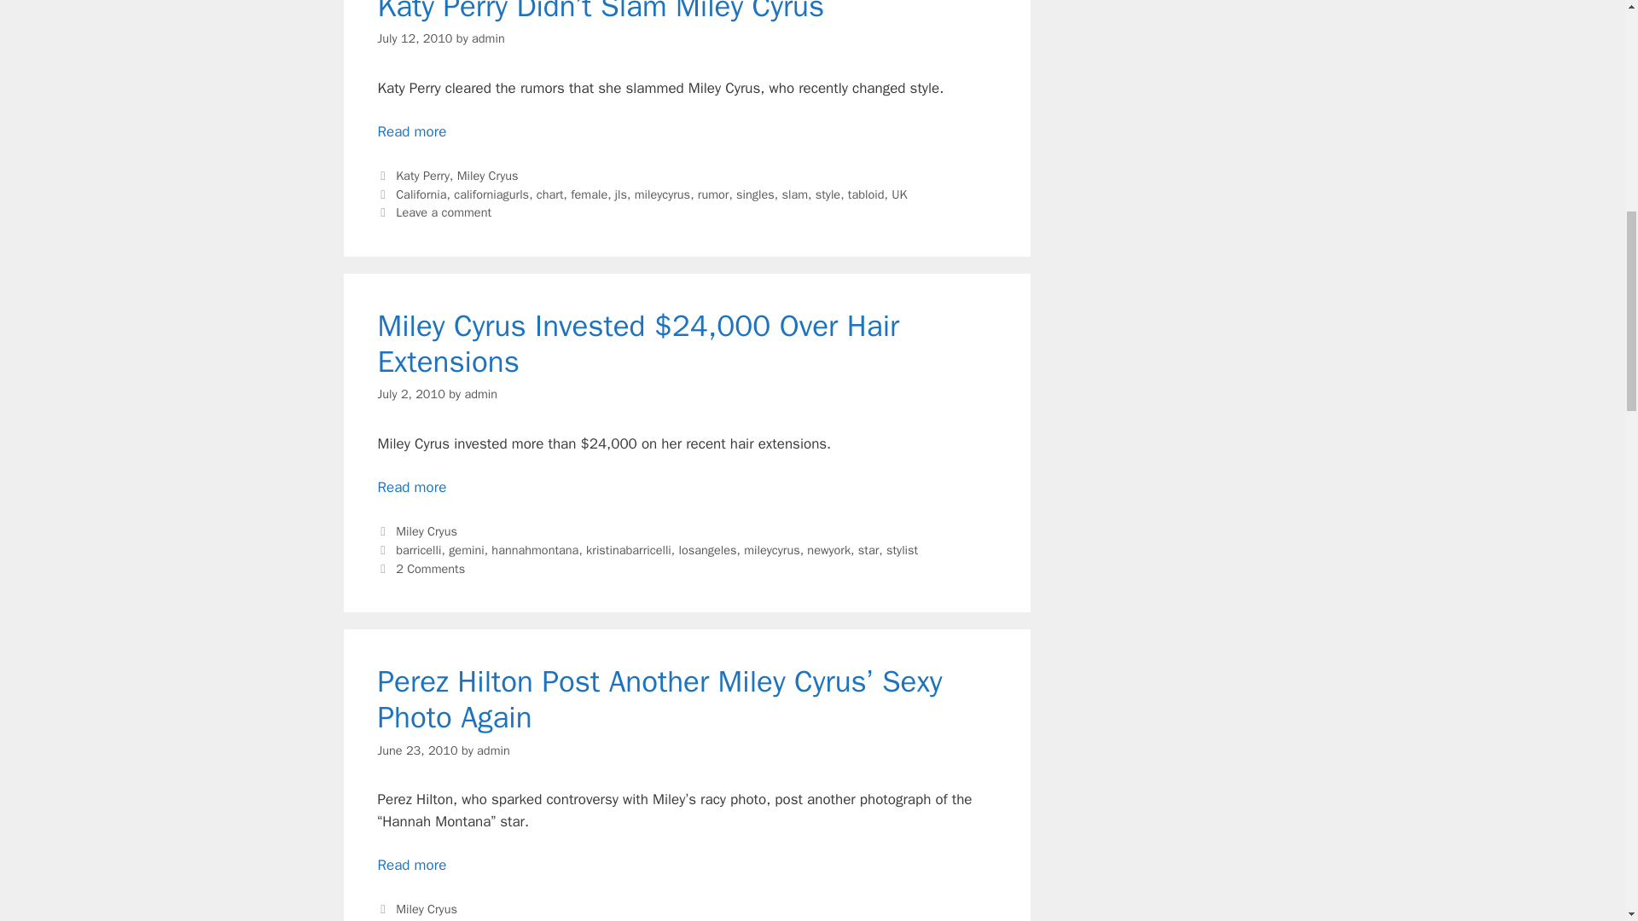 The width and height of the screenshot is (1638, 921). I want to click on View all posts by admin, so click(493, 749).